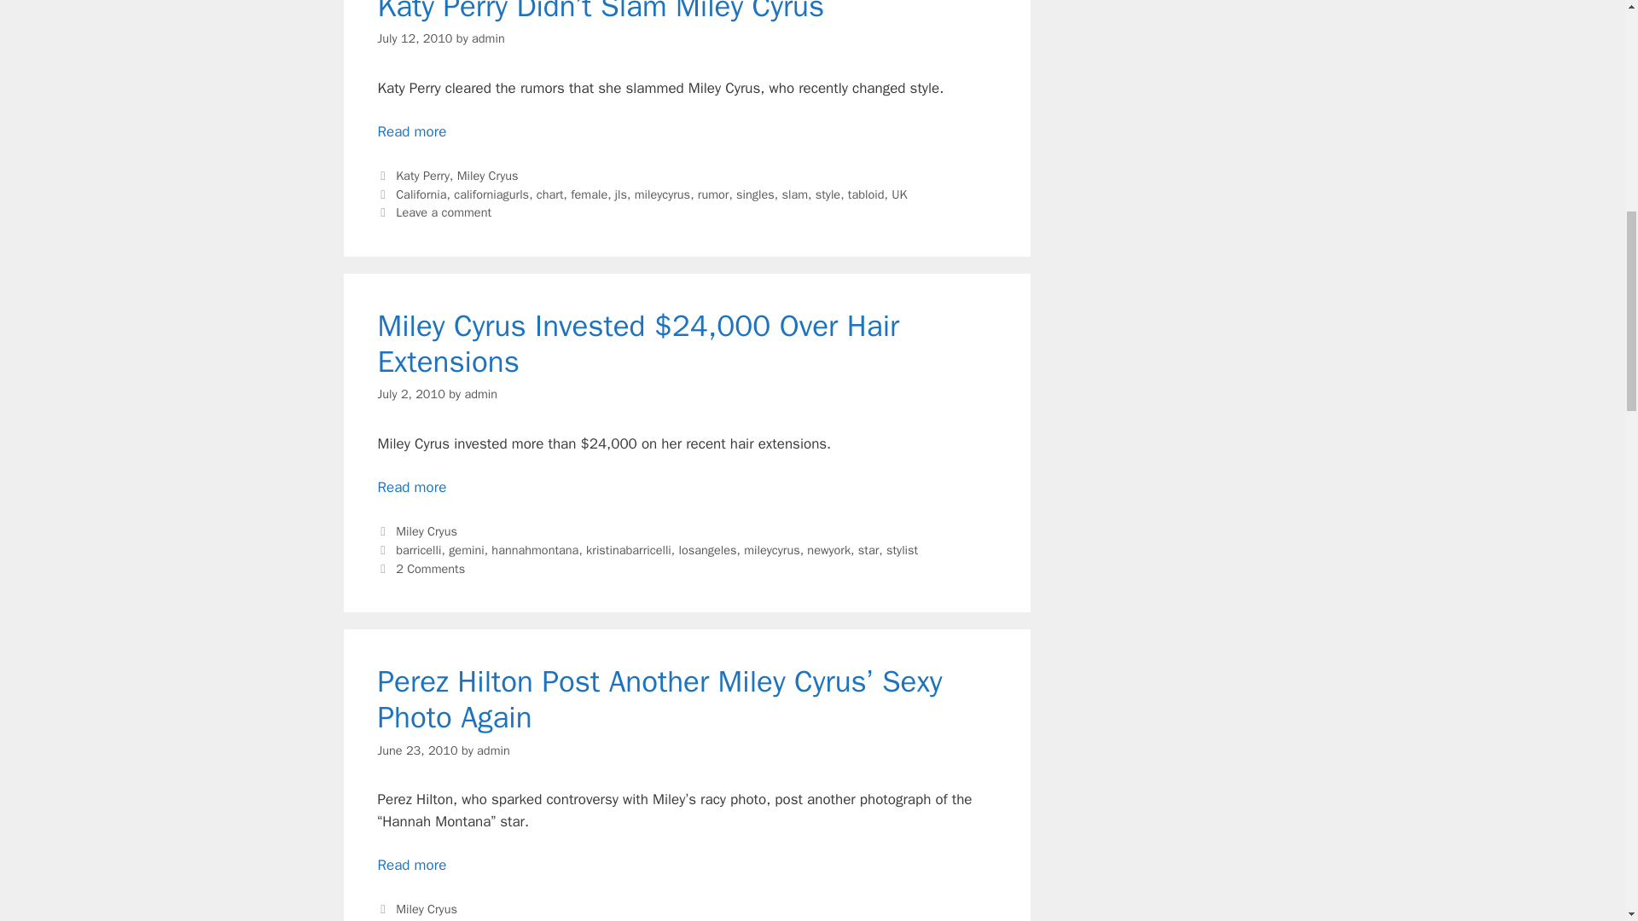 The width and height of the screenshot is (1638, 921). I want to click on View all posts by admin, so click(493, 749).